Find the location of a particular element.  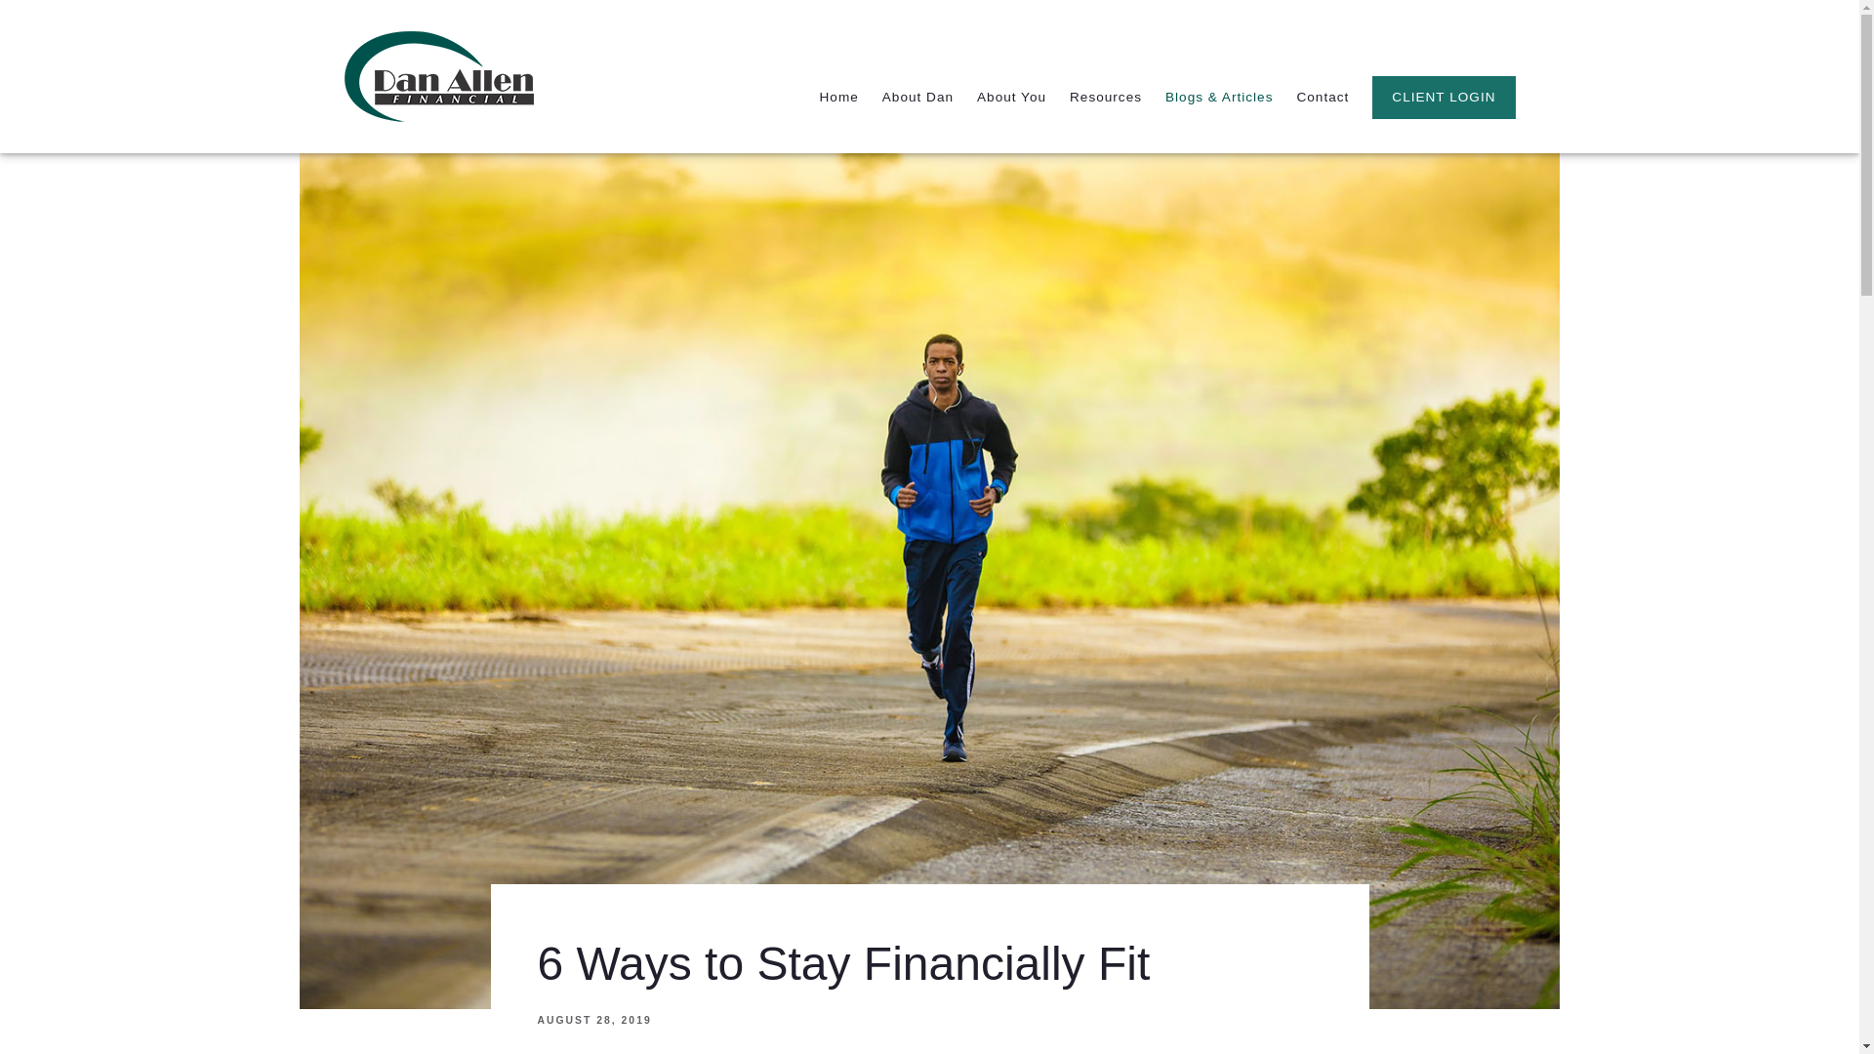

About You is located at coordinates (1011, 98).